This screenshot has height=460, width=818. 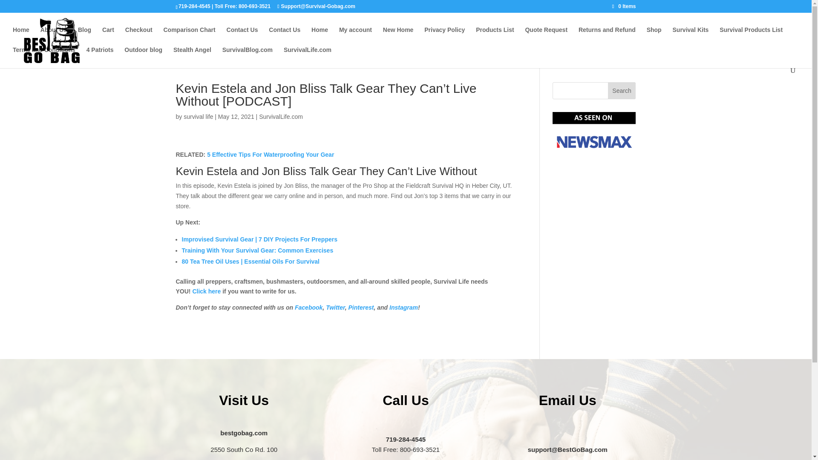 I want to click on SurvivalBlog.com, so click(x=247, y=57).